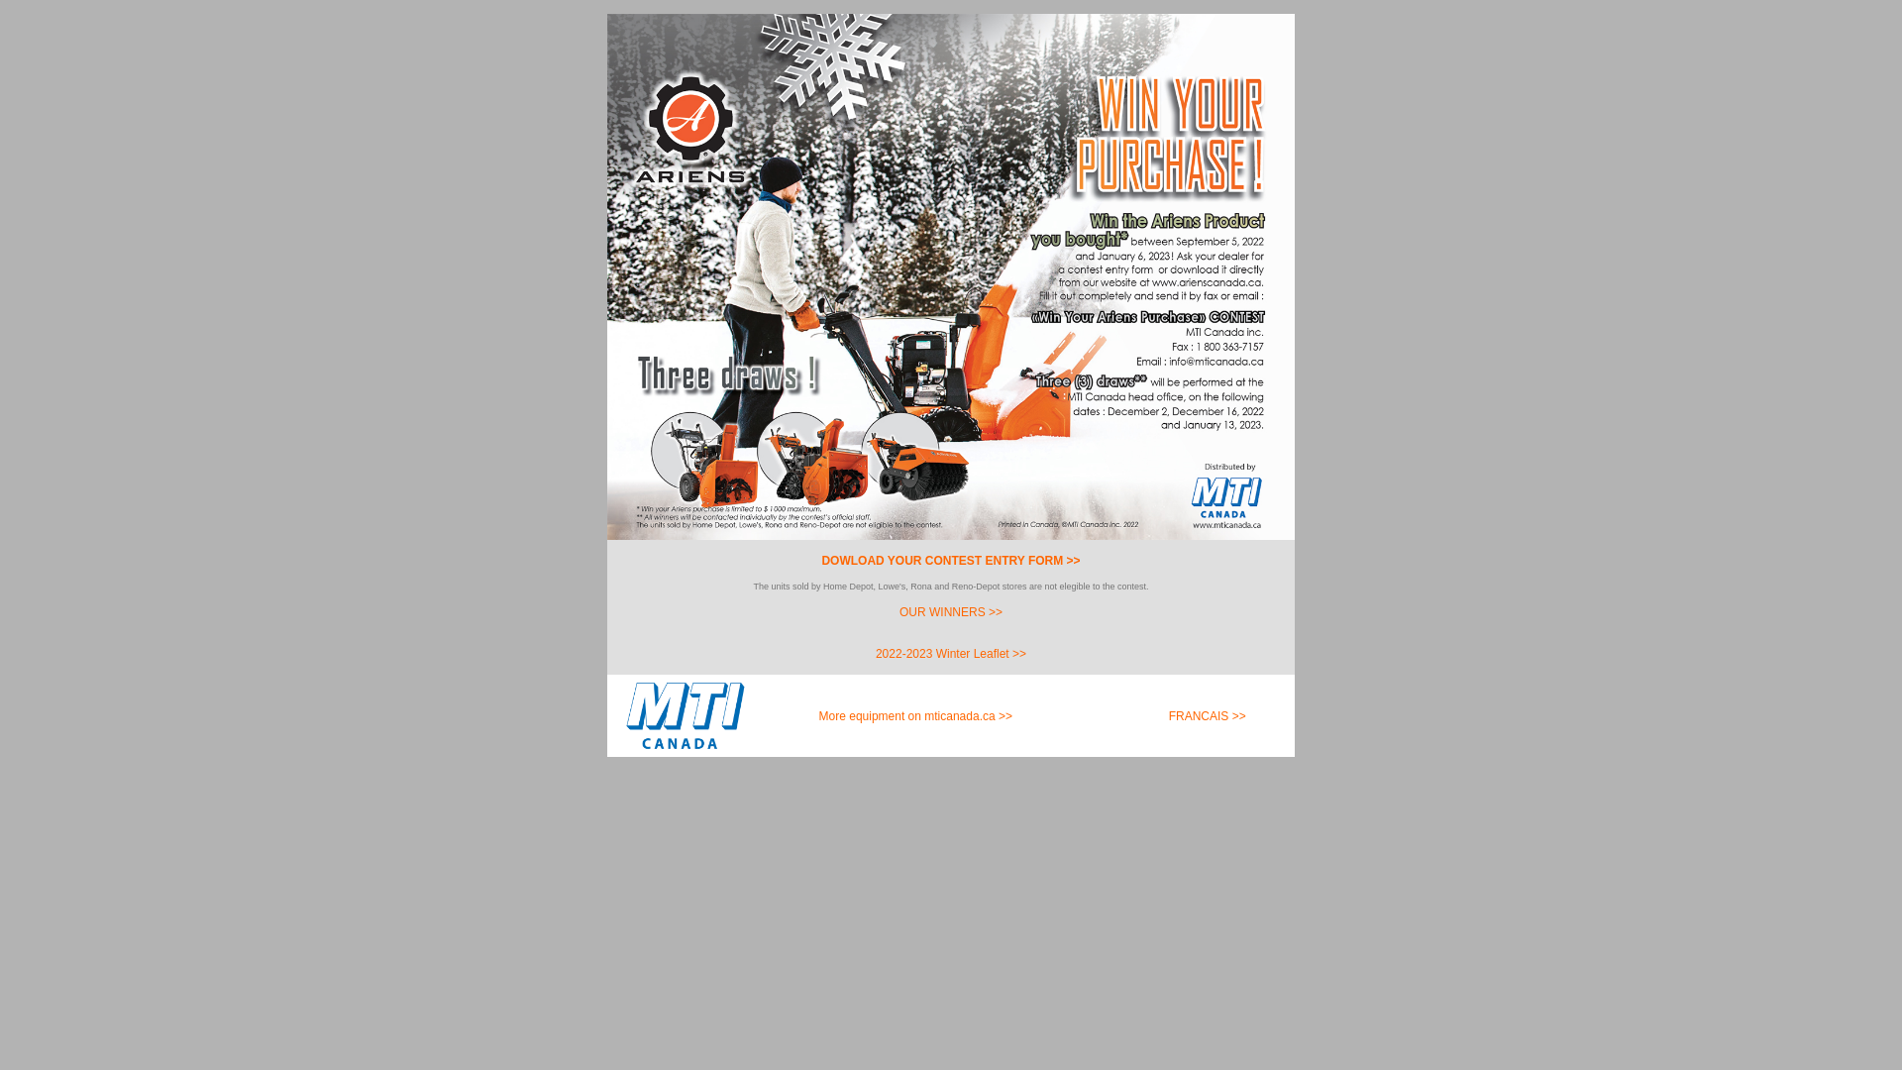  Describe the element at coordinates (1181, 716) in the screenshot. I see `                FRANCAIS >>` at that location.